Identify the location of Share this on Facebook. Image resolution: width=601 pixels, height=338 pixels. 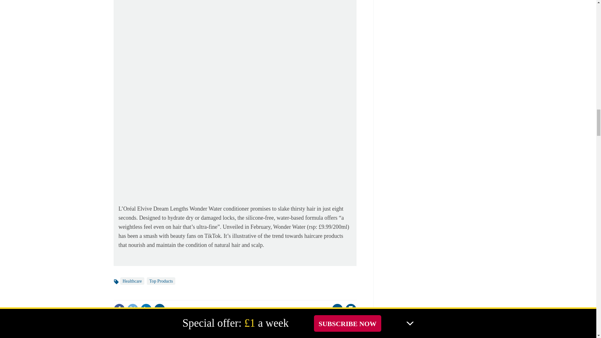
(119, 309).